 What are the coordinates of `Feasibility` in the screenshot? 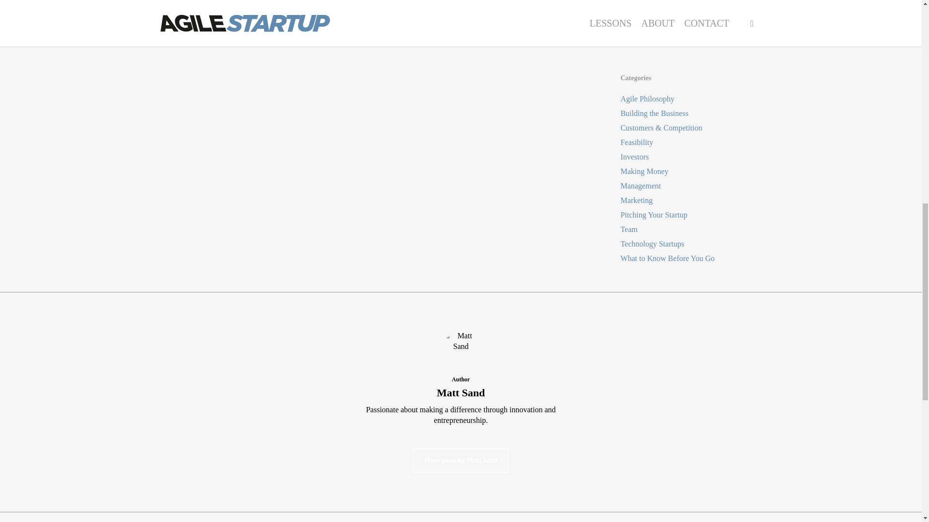 It's located at (691, 142).